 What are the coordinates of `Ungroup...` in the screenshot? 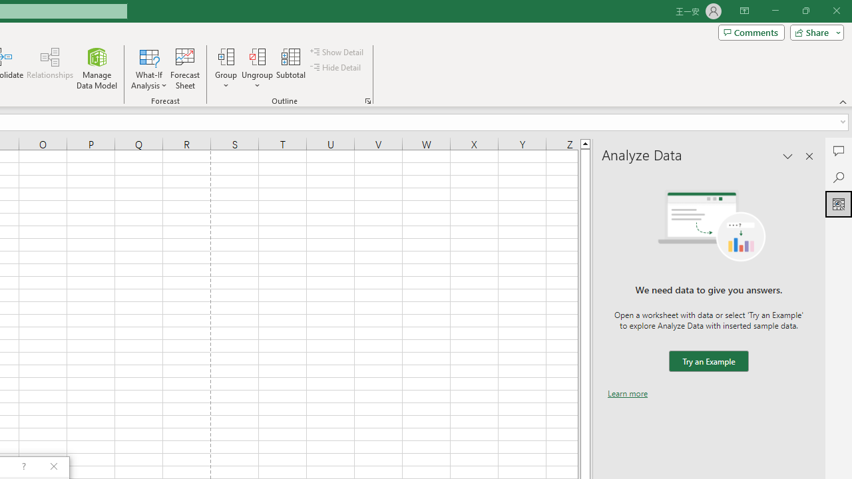 It's located at (257, 56).